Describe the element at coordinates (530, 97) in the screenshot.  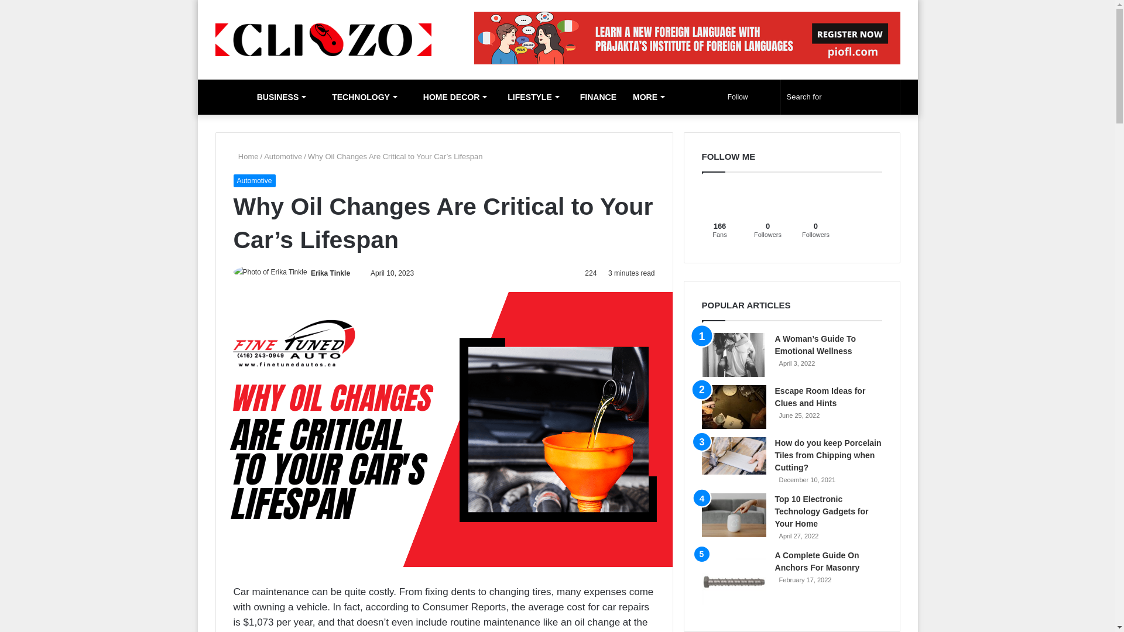
I see `LIFESTYLE` at that location.